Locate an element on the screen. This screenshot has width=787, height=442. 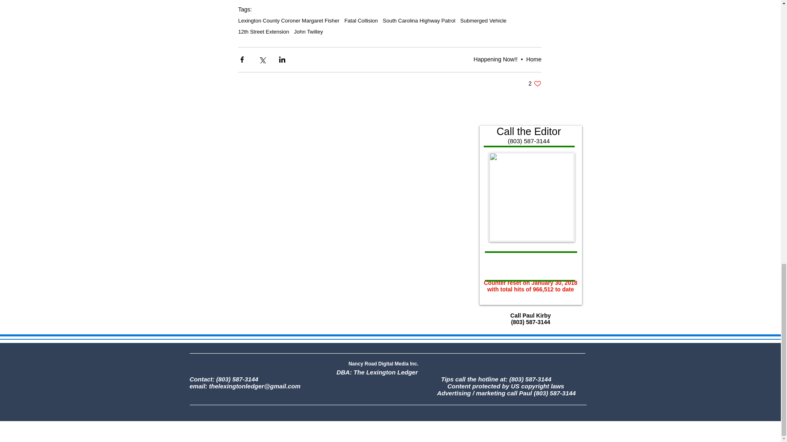
Home is located at coordinates (534, 59).